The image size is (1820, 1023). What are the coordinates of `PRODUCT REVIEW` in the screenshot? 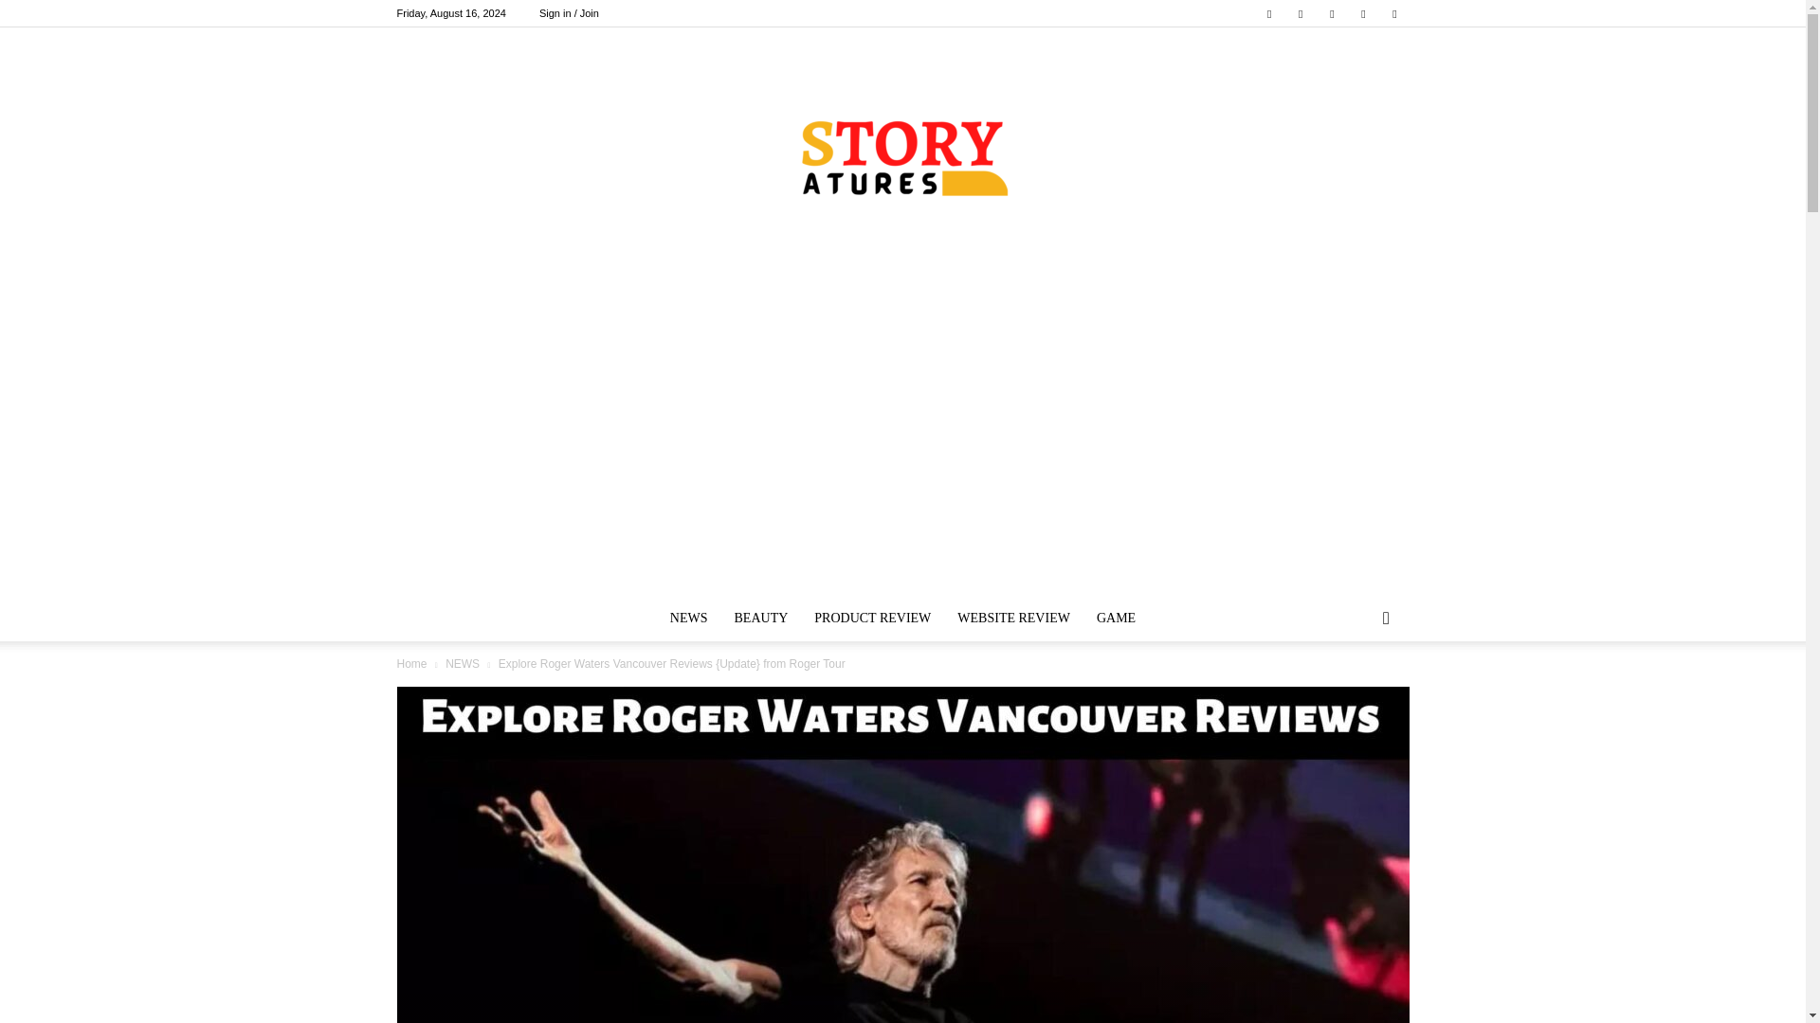 It's located at (872, 618).